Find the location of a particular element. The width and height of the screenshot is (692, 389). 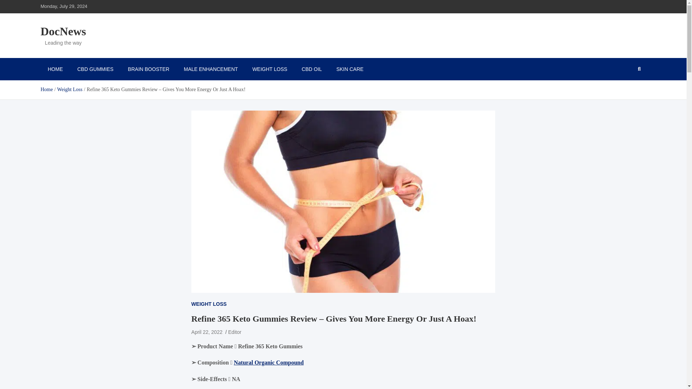

BRAIN BOOSTER is located at coordinates (148, 69).